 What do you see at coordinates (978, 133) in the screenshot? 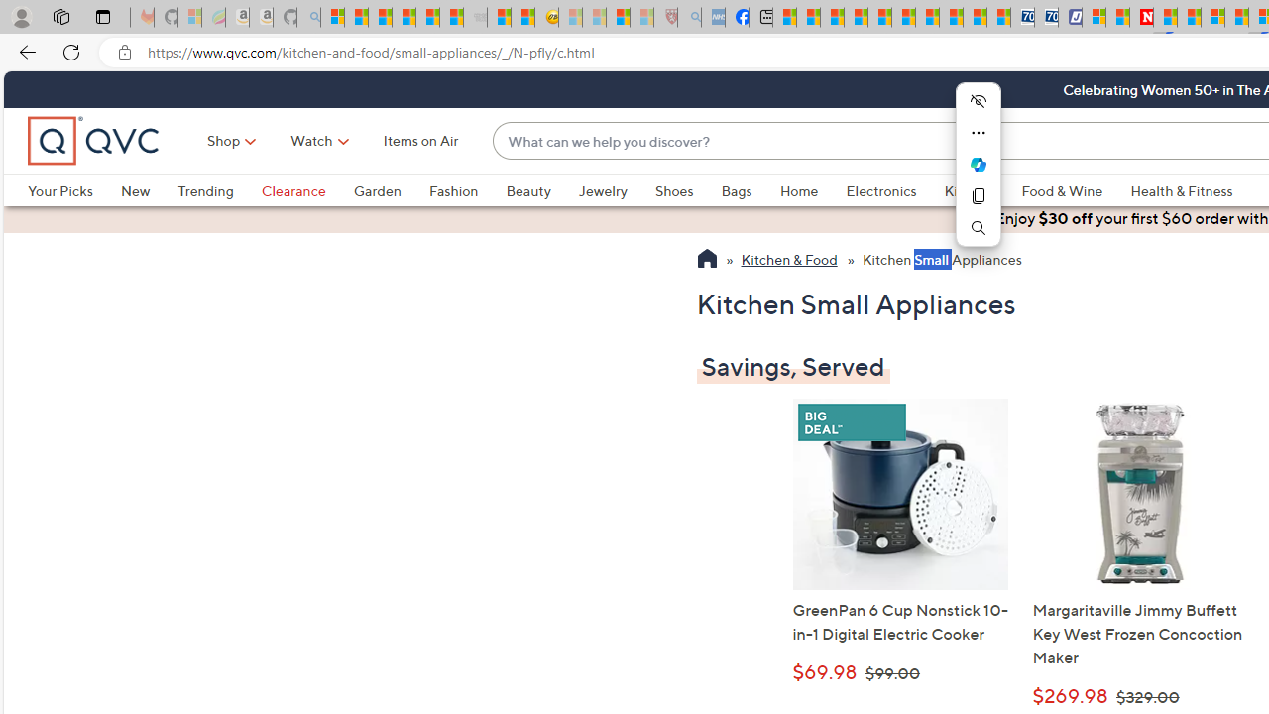
I see `More actions` at bounding box center [978, 133].